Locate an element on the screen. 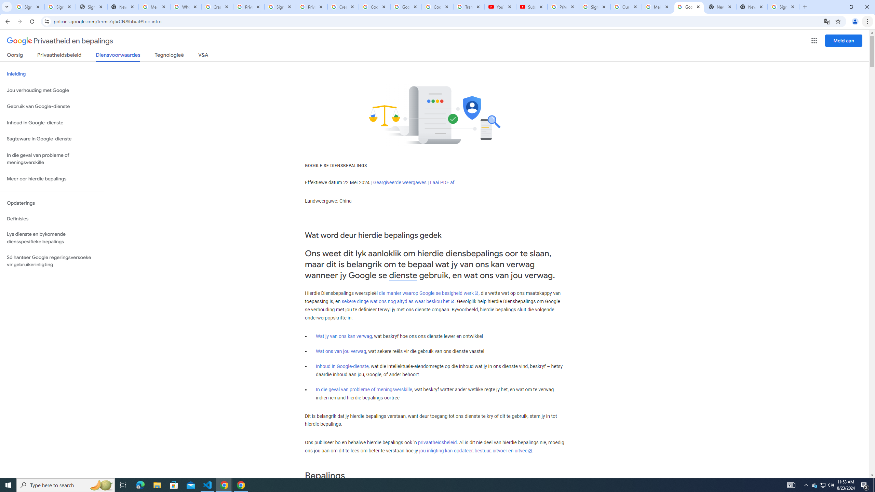  Laai PDF af is located at coordinates (442, 182).